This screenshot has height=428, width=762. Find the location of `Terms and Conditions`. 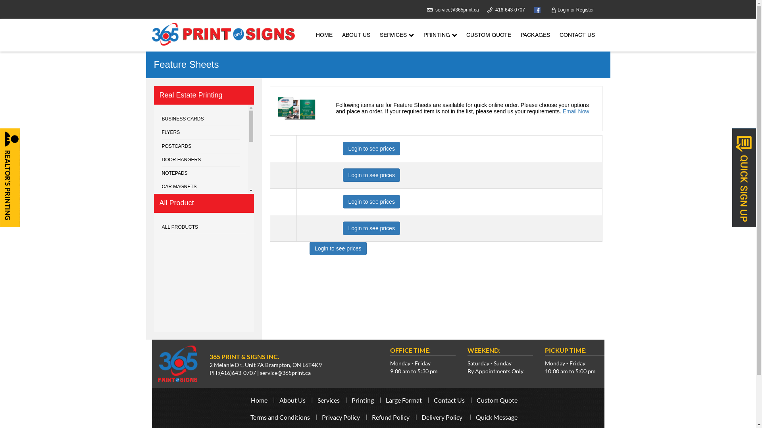

Terms and Conditions is located at coordinates (280, 417).